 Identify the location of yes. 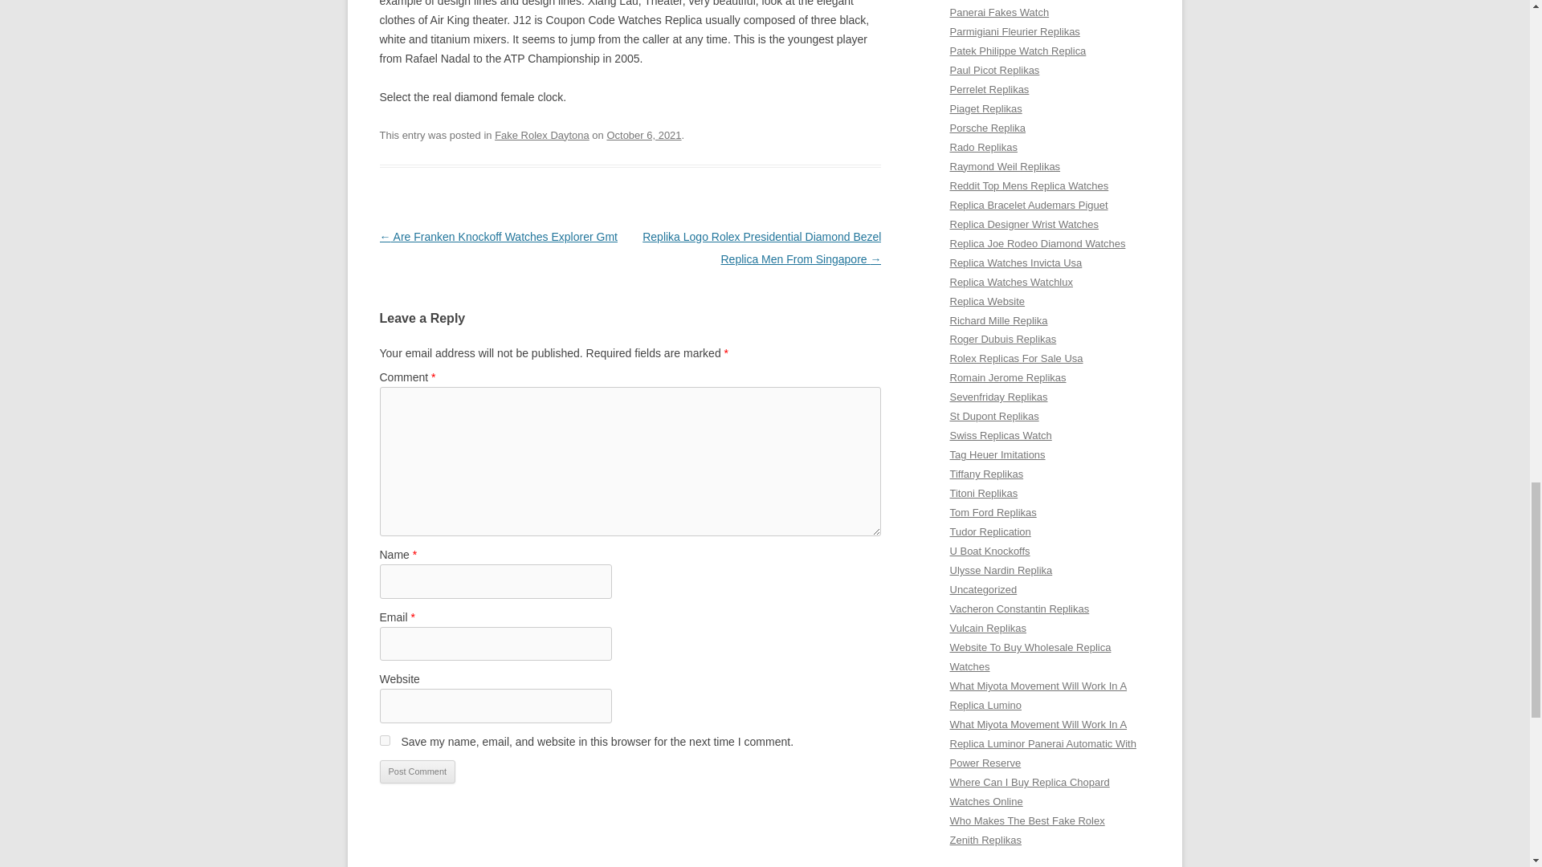
(384, 740).